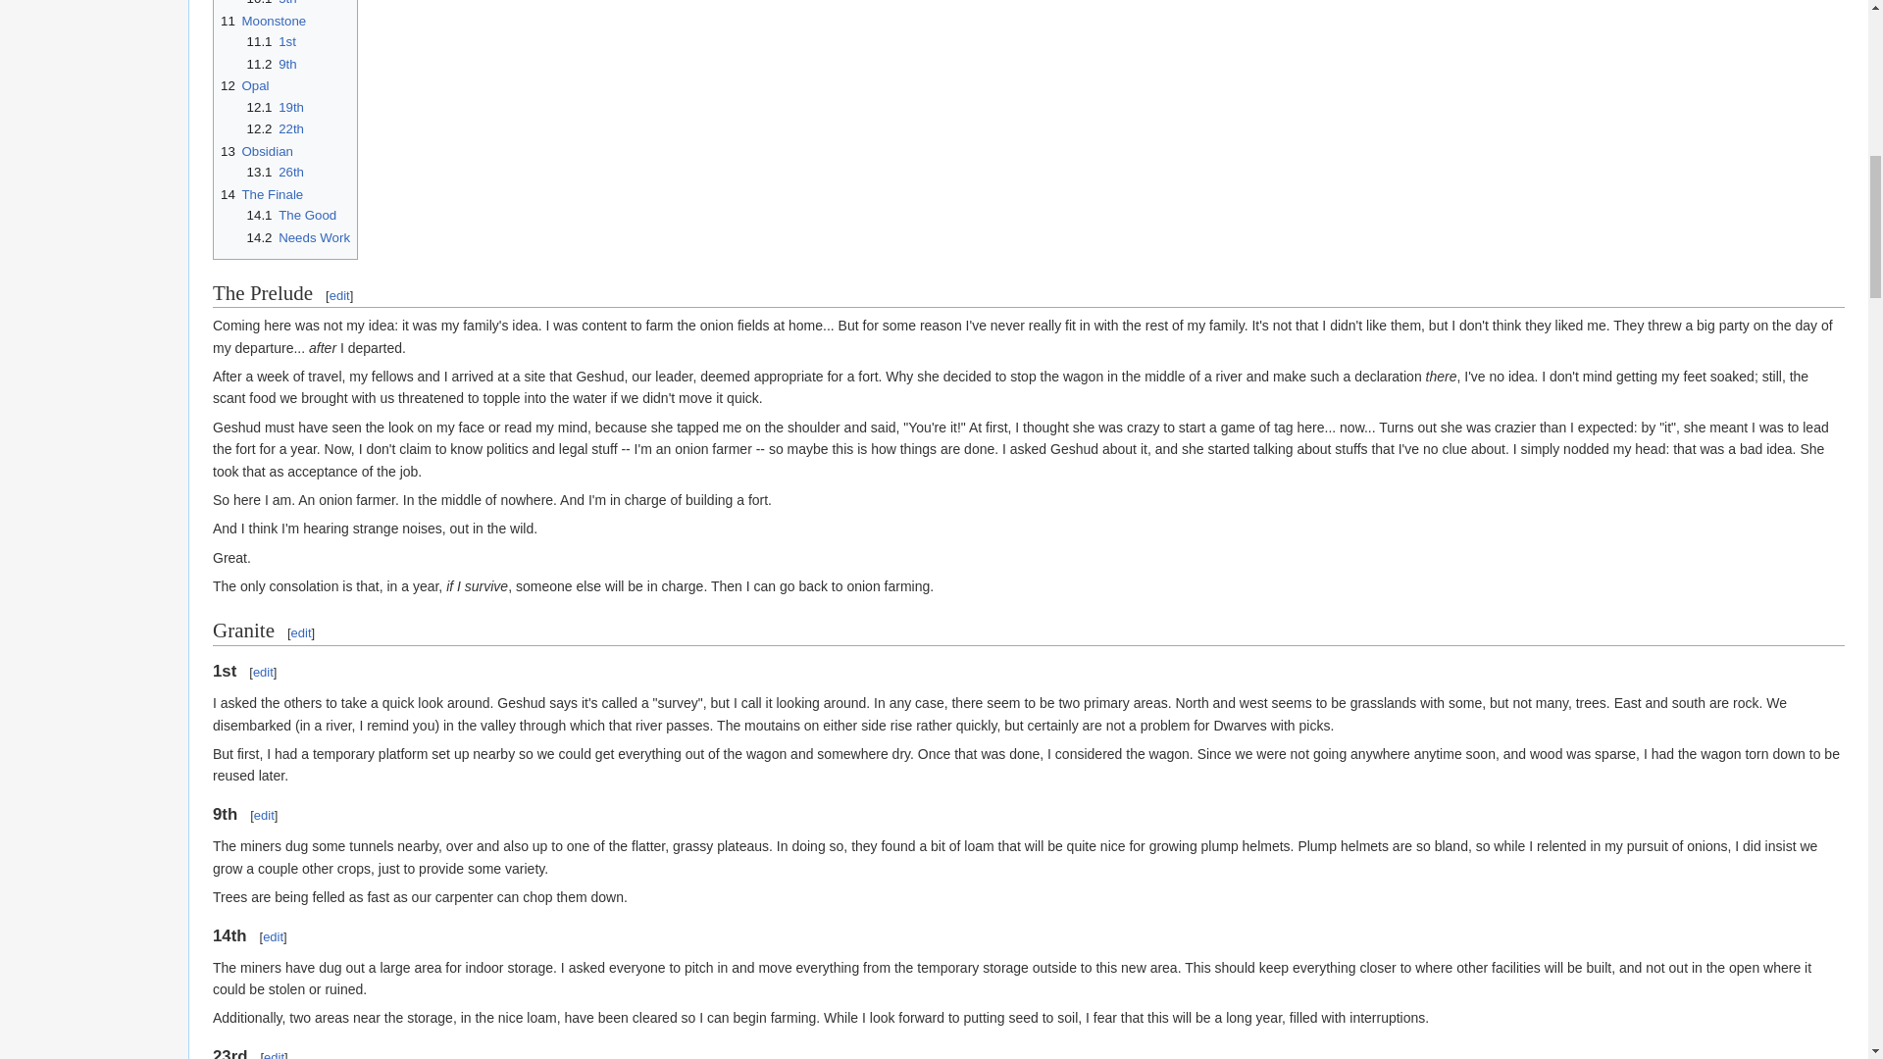  I want to click on Edit section: 1st, so click(263, 673).